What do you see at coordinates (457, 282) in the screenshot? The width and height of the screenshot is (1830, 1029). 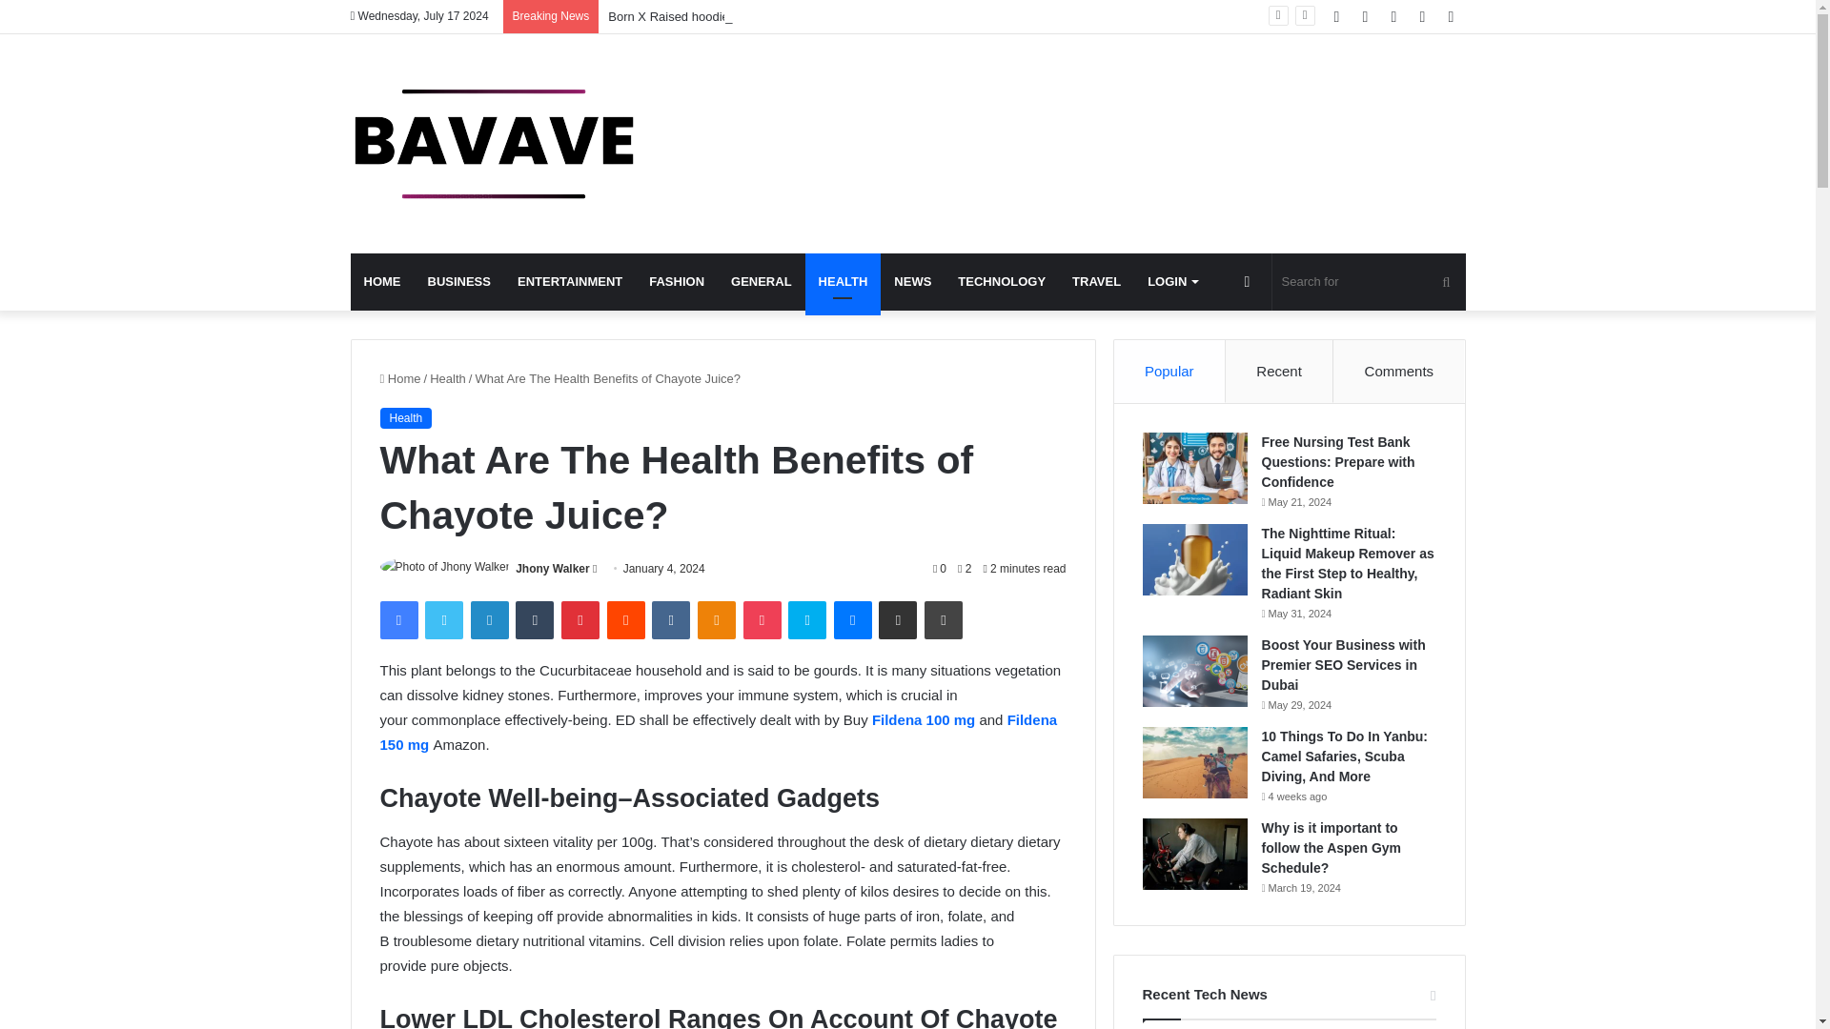 I see `BUSINESS` at bounding box center [457, 282].